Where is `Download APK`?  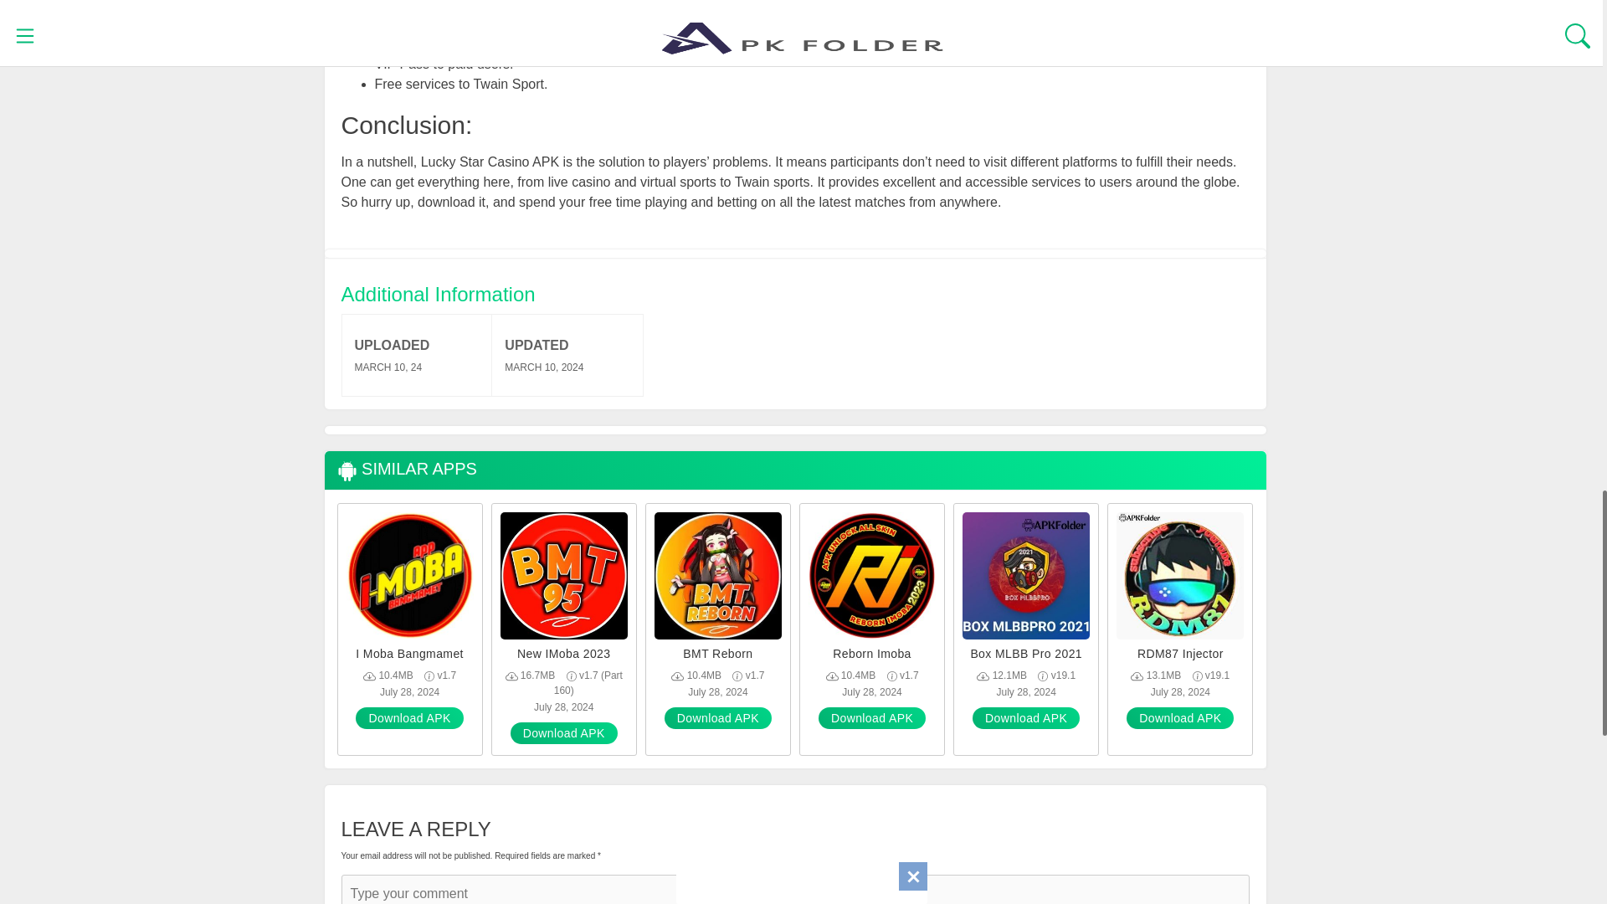 Download APK is located at coordinates (871, 717).